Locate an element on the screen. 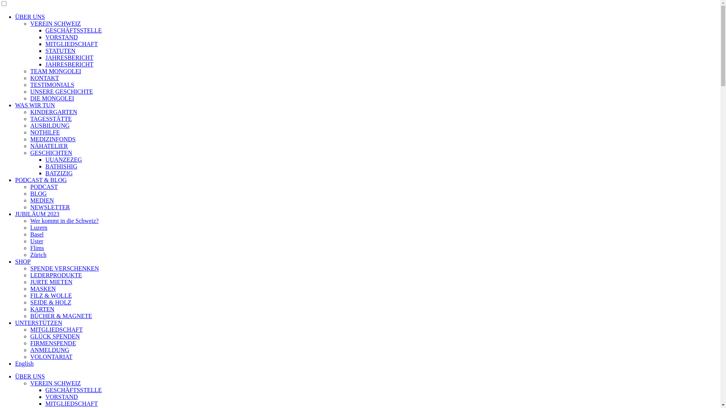  MITGLIEDSCHAFT is located at coordinates (72, 44).